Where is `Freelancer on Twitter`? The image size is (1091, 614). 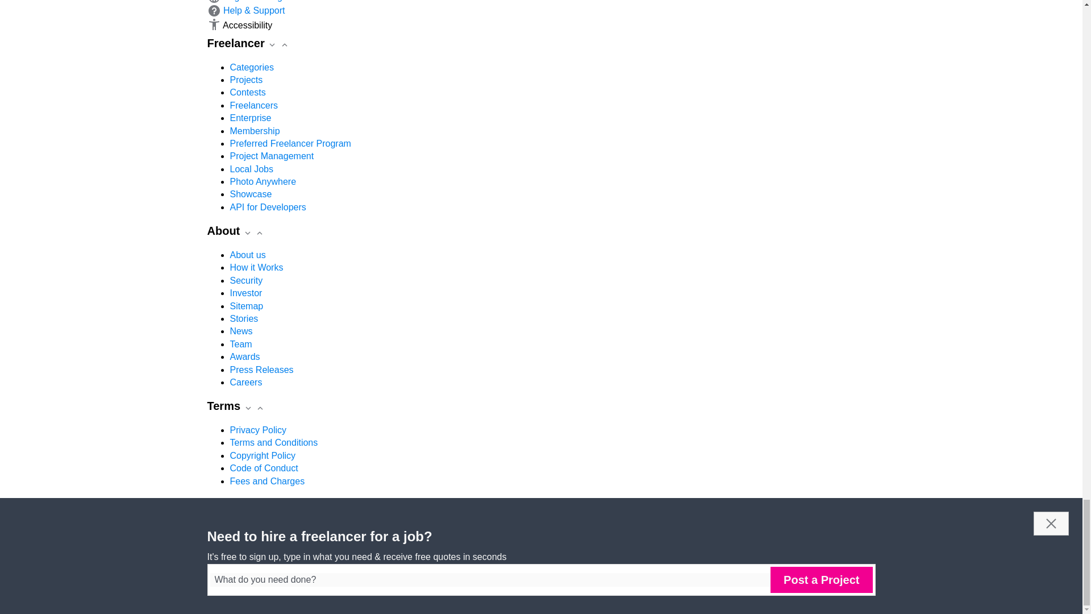
Freelancer on Twitter is located at coordinates (230, 541).